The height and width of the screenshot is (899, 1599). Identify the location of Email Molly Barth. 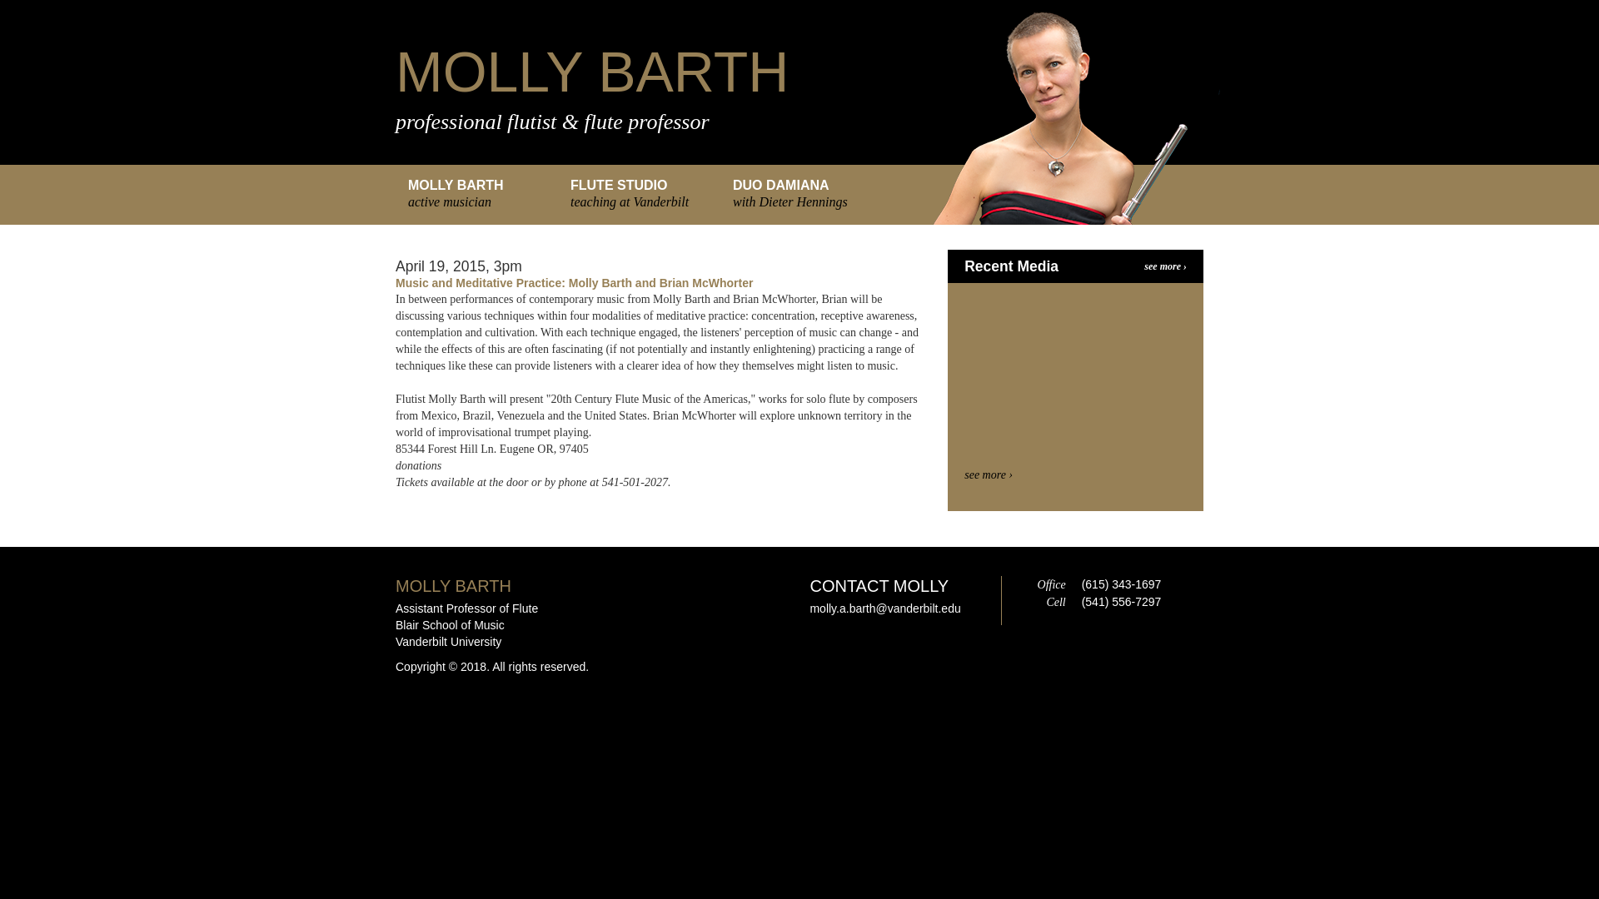
(884, 608).